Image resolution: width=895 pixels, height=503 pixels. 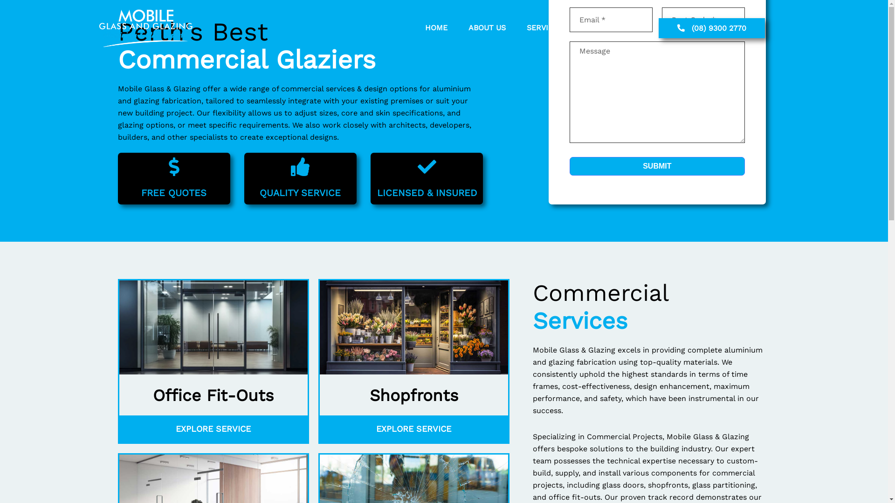 What do you see at coordinates (145, 28) in the screenshot?
I see `mobile glass 2` at bounding box center [145, 28].